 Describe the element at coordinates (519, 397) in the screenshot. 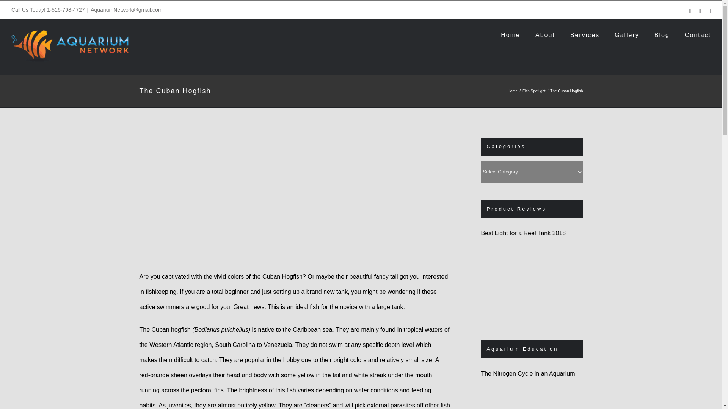

I see `The Nitrogen Cycle in an Aquarium` at that location.